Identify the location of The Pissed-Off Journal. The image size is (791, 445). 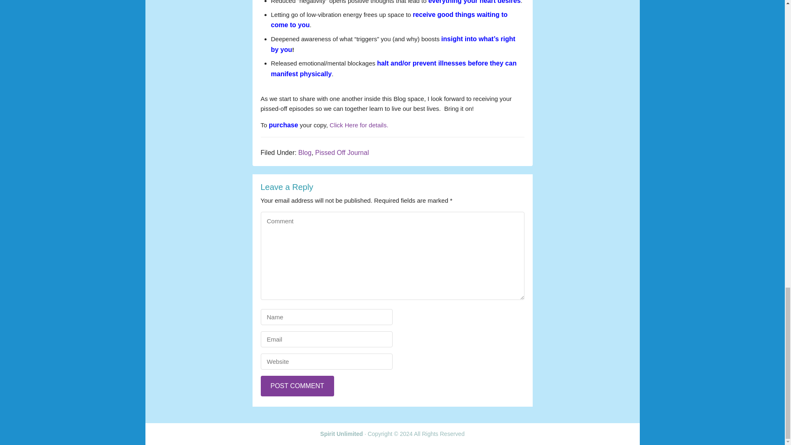
(359, 125).